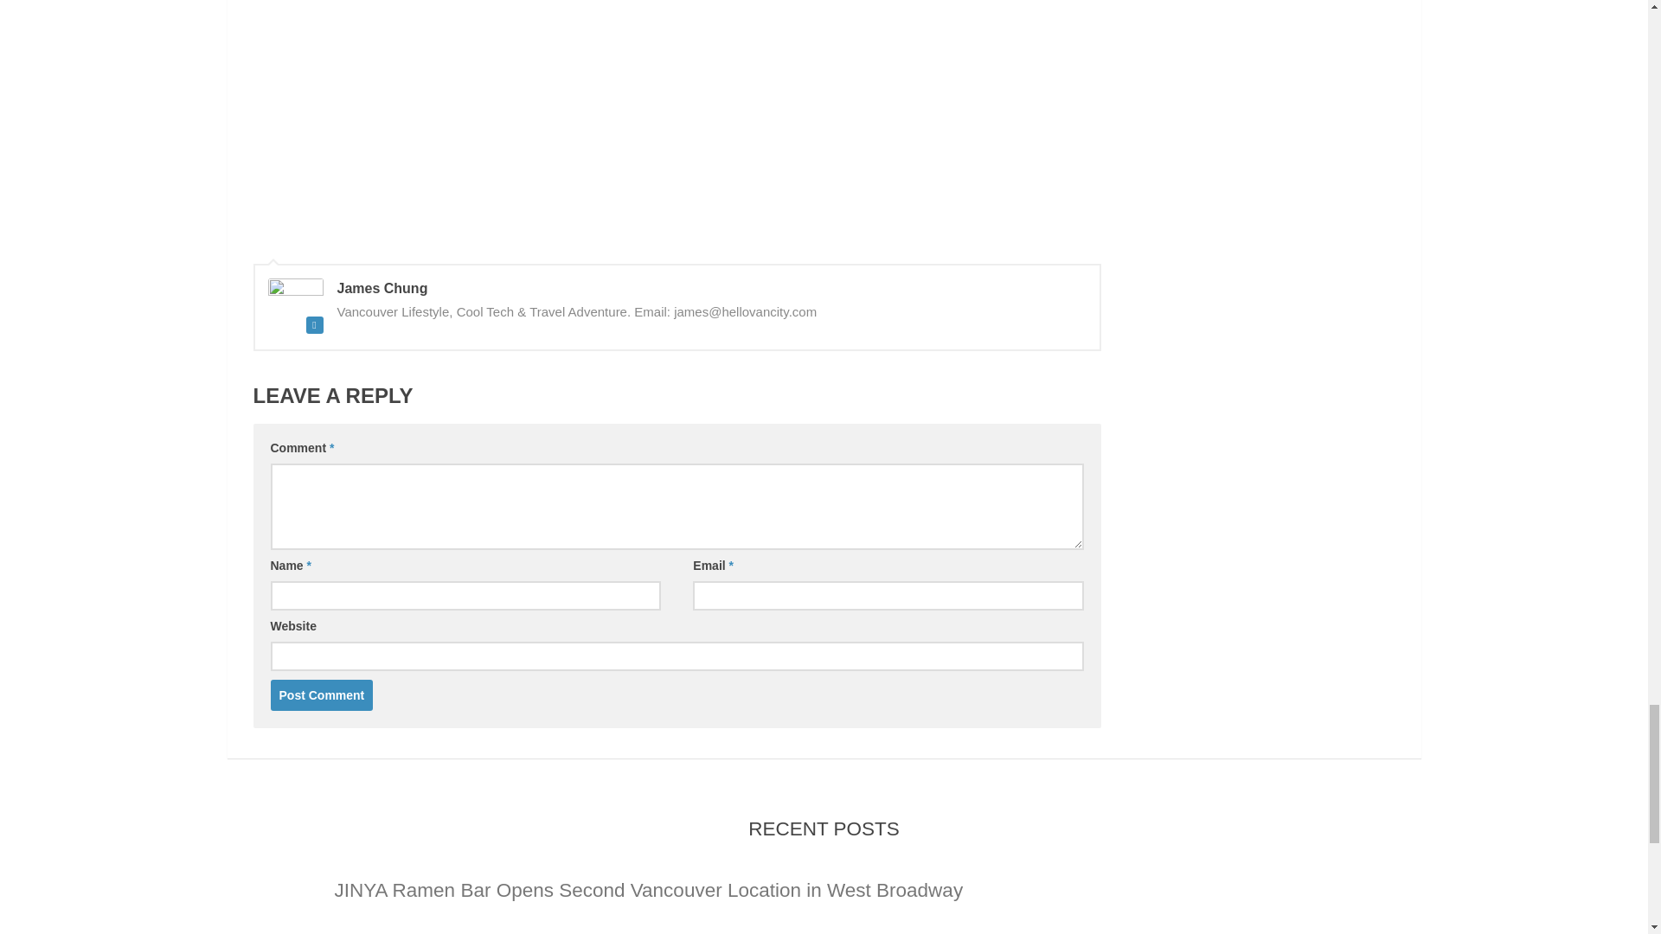 This screenshot has height=934, width=1661. What do you see at coordinates (320, 695) in the screenshot?
I see `Post Comment` at bounding box center [320, 695].